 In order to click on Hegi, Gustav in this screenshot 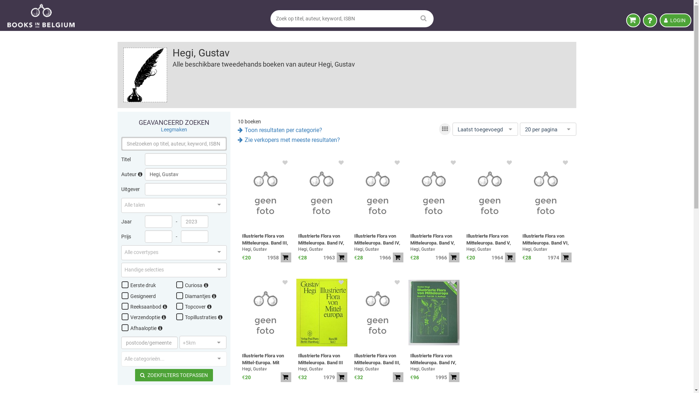, I will do `click(266, 369)`.